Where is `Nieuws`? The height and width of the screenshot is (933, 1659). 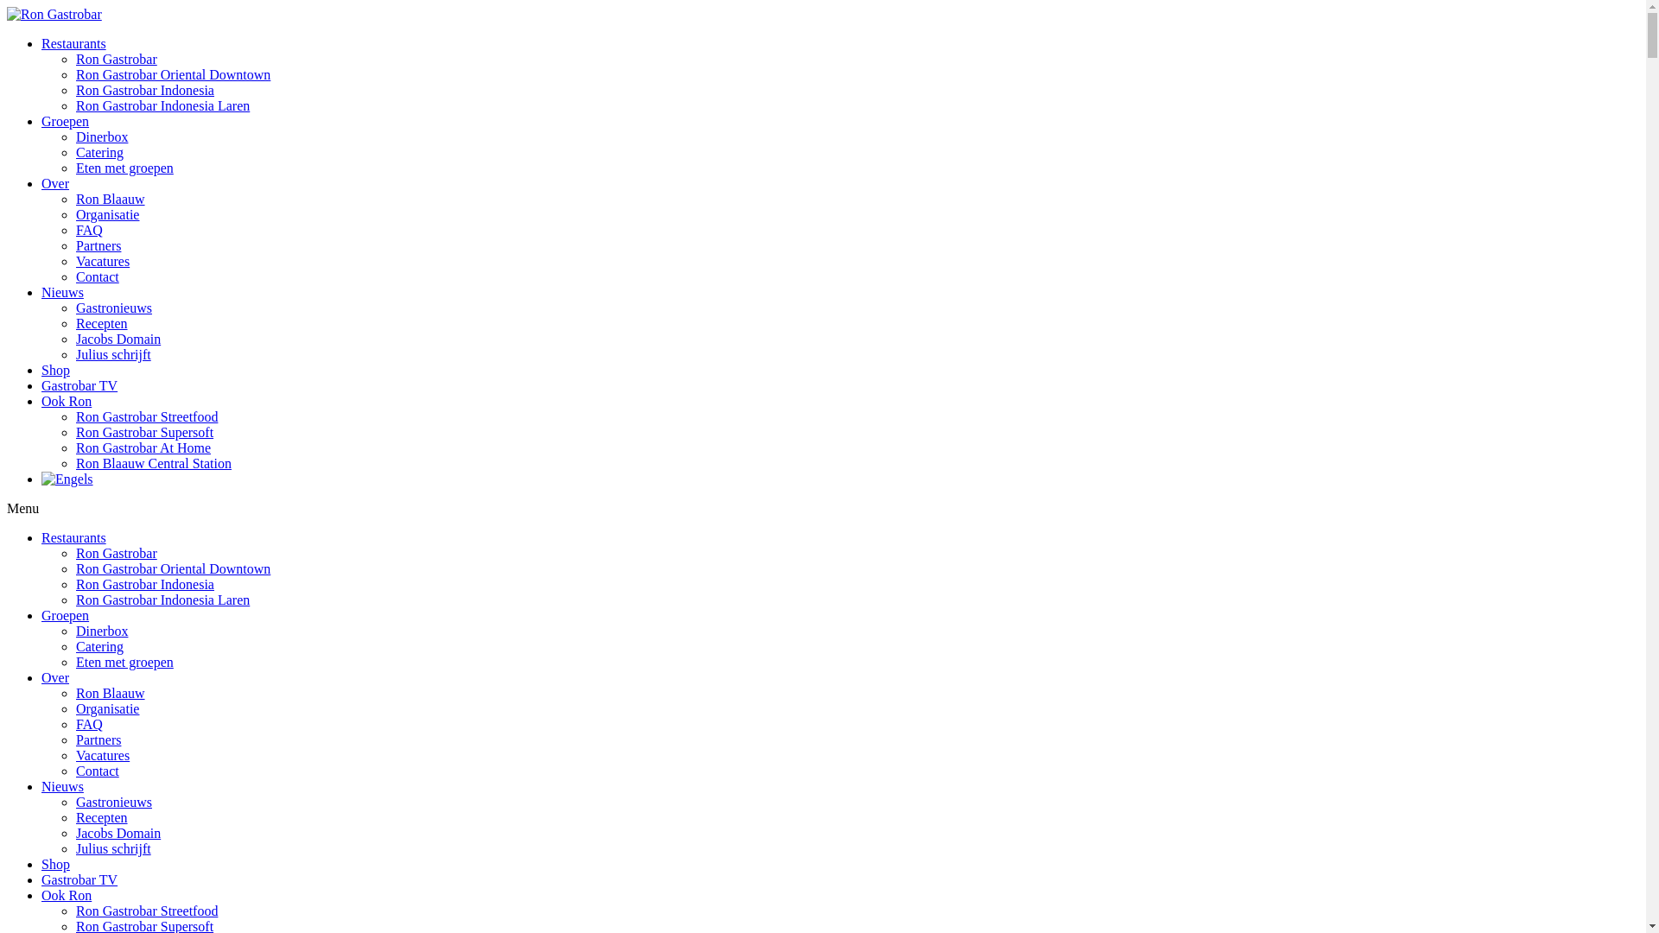 Nieuws is located at coordinates (62, 292).